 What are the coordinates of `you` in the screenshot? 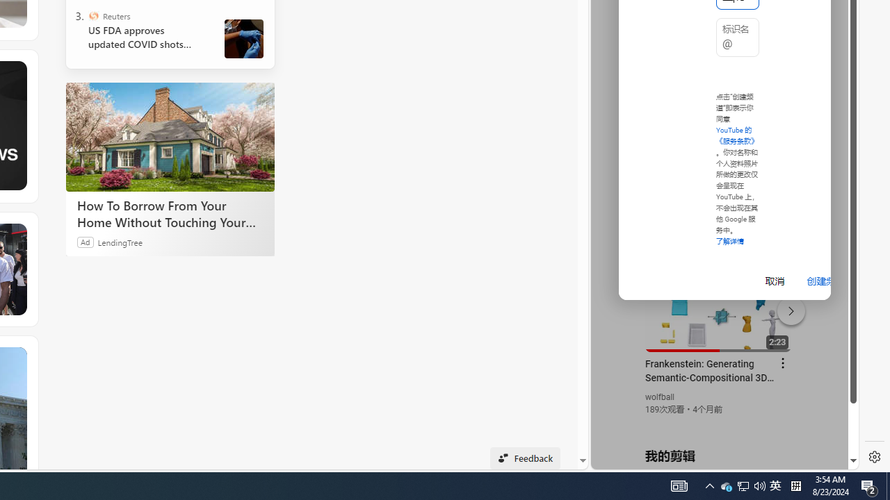 It's located at (719, 423).